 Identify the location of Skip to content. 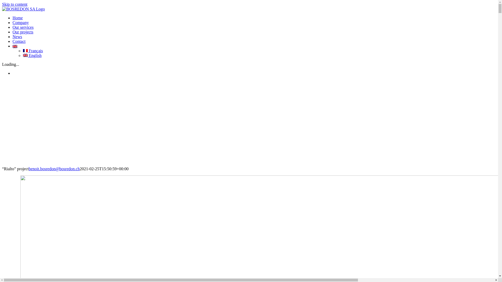
(15, 4).